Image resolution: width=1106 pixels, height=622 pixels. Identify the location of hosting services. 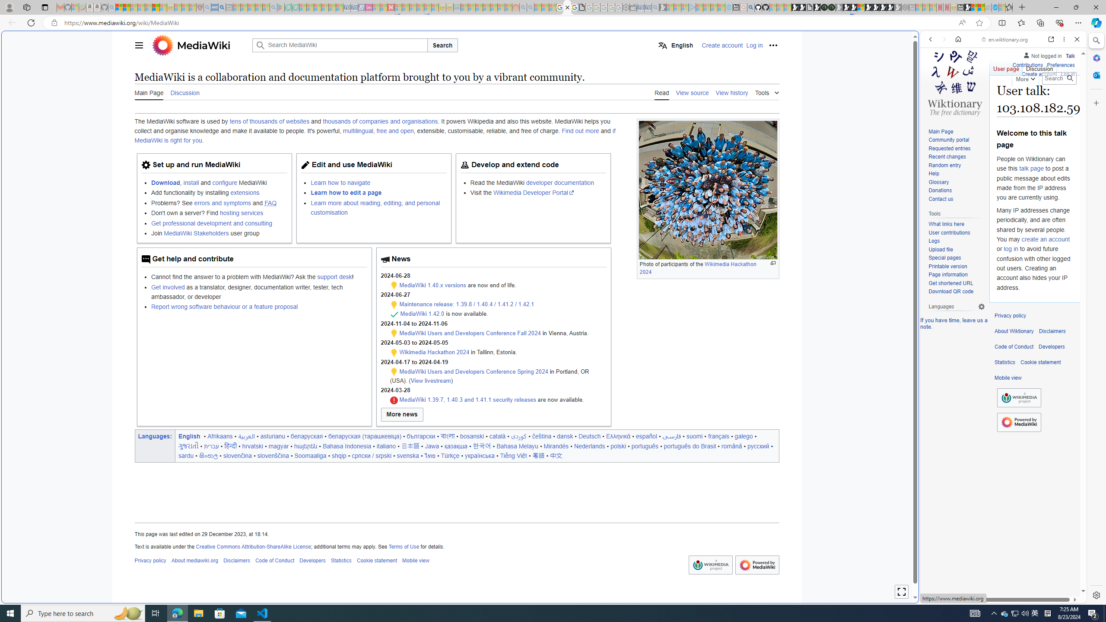
(241, 213).